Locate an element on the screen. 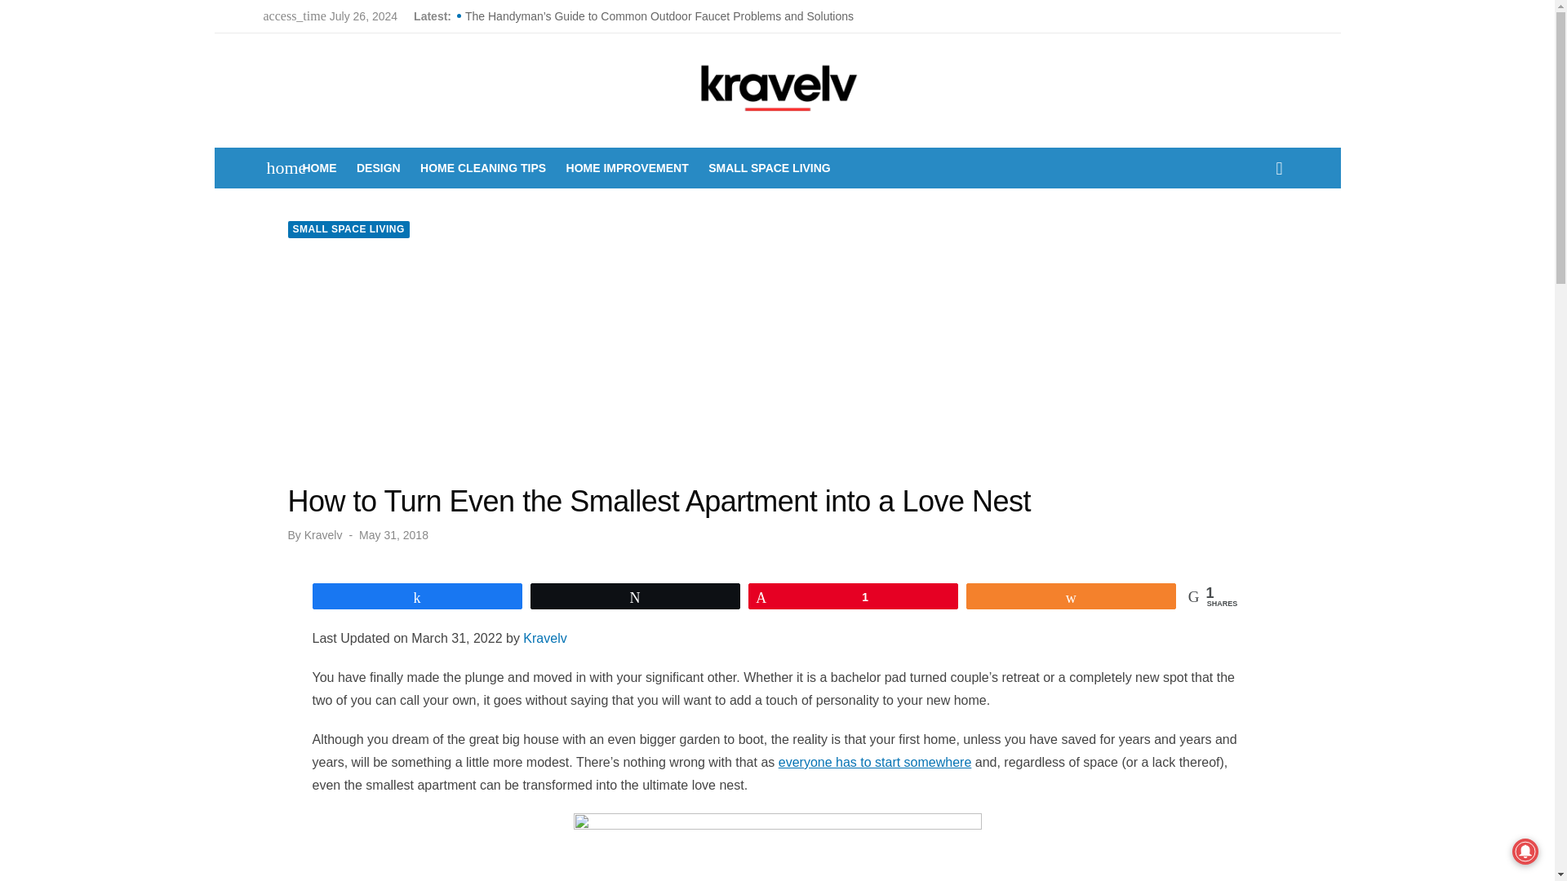 This screenshot has width=1567, height=881. DESIGN is located at coordinates (379, 168).